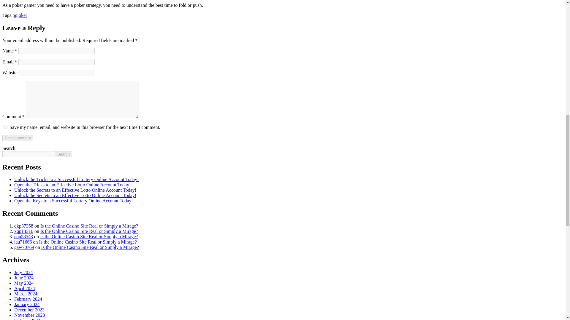 Image resolution: width=570 pixels, height=320 pixels. Describe the element at coordinates (27, 304) in the screenshot. I see `January 2024` at that location.